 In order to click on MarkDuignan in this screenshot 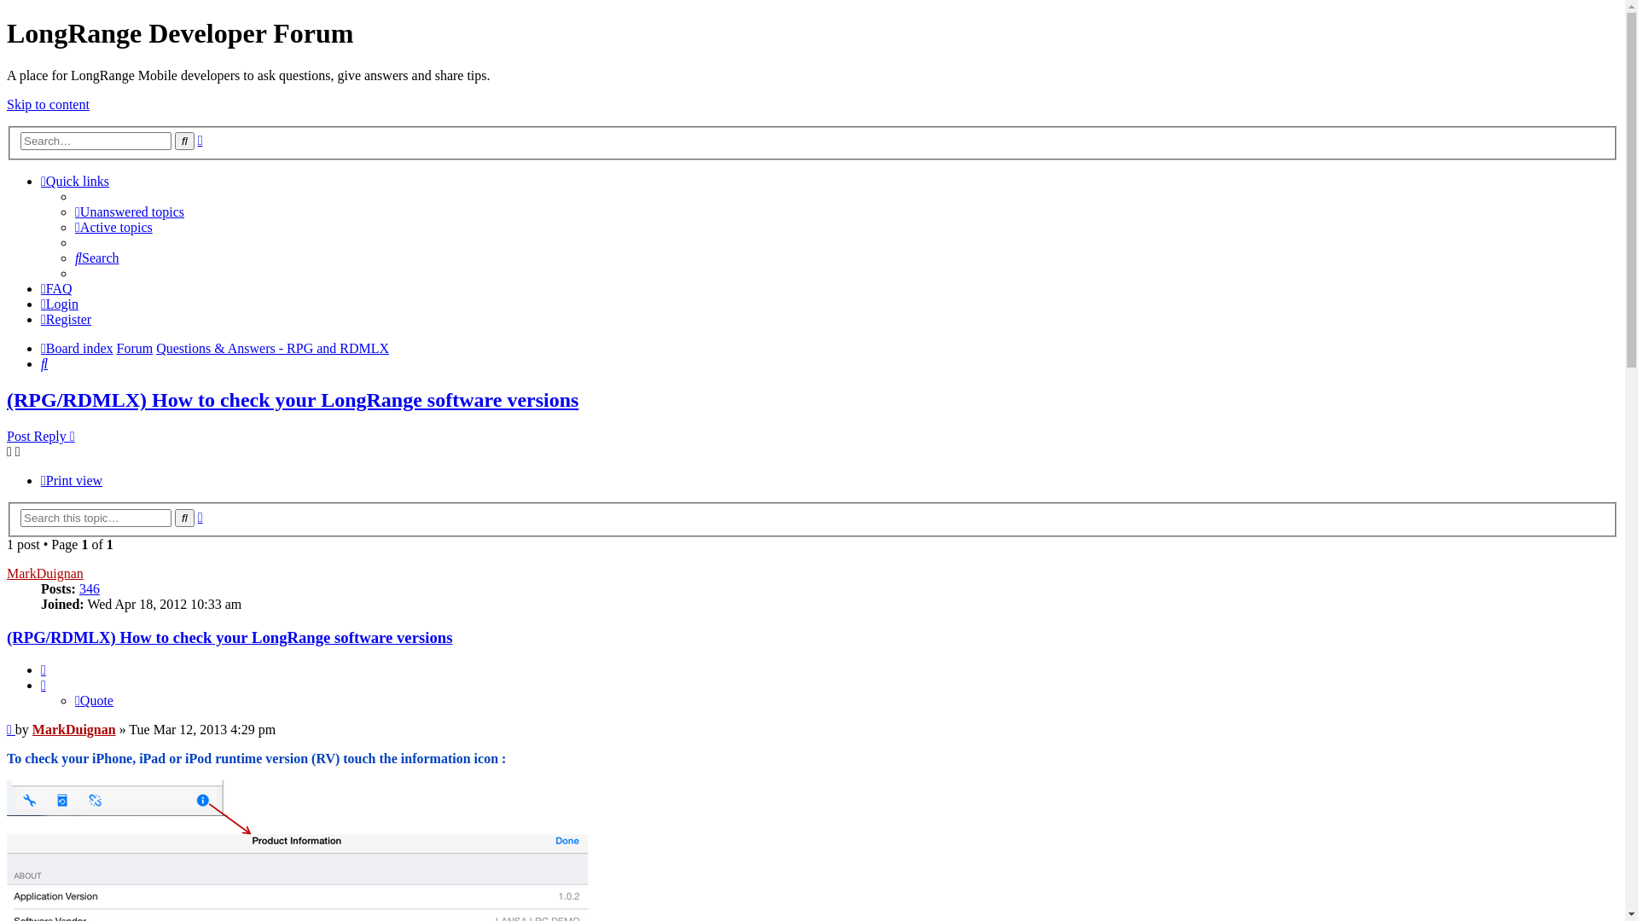, I will do `click(74, 730)`.